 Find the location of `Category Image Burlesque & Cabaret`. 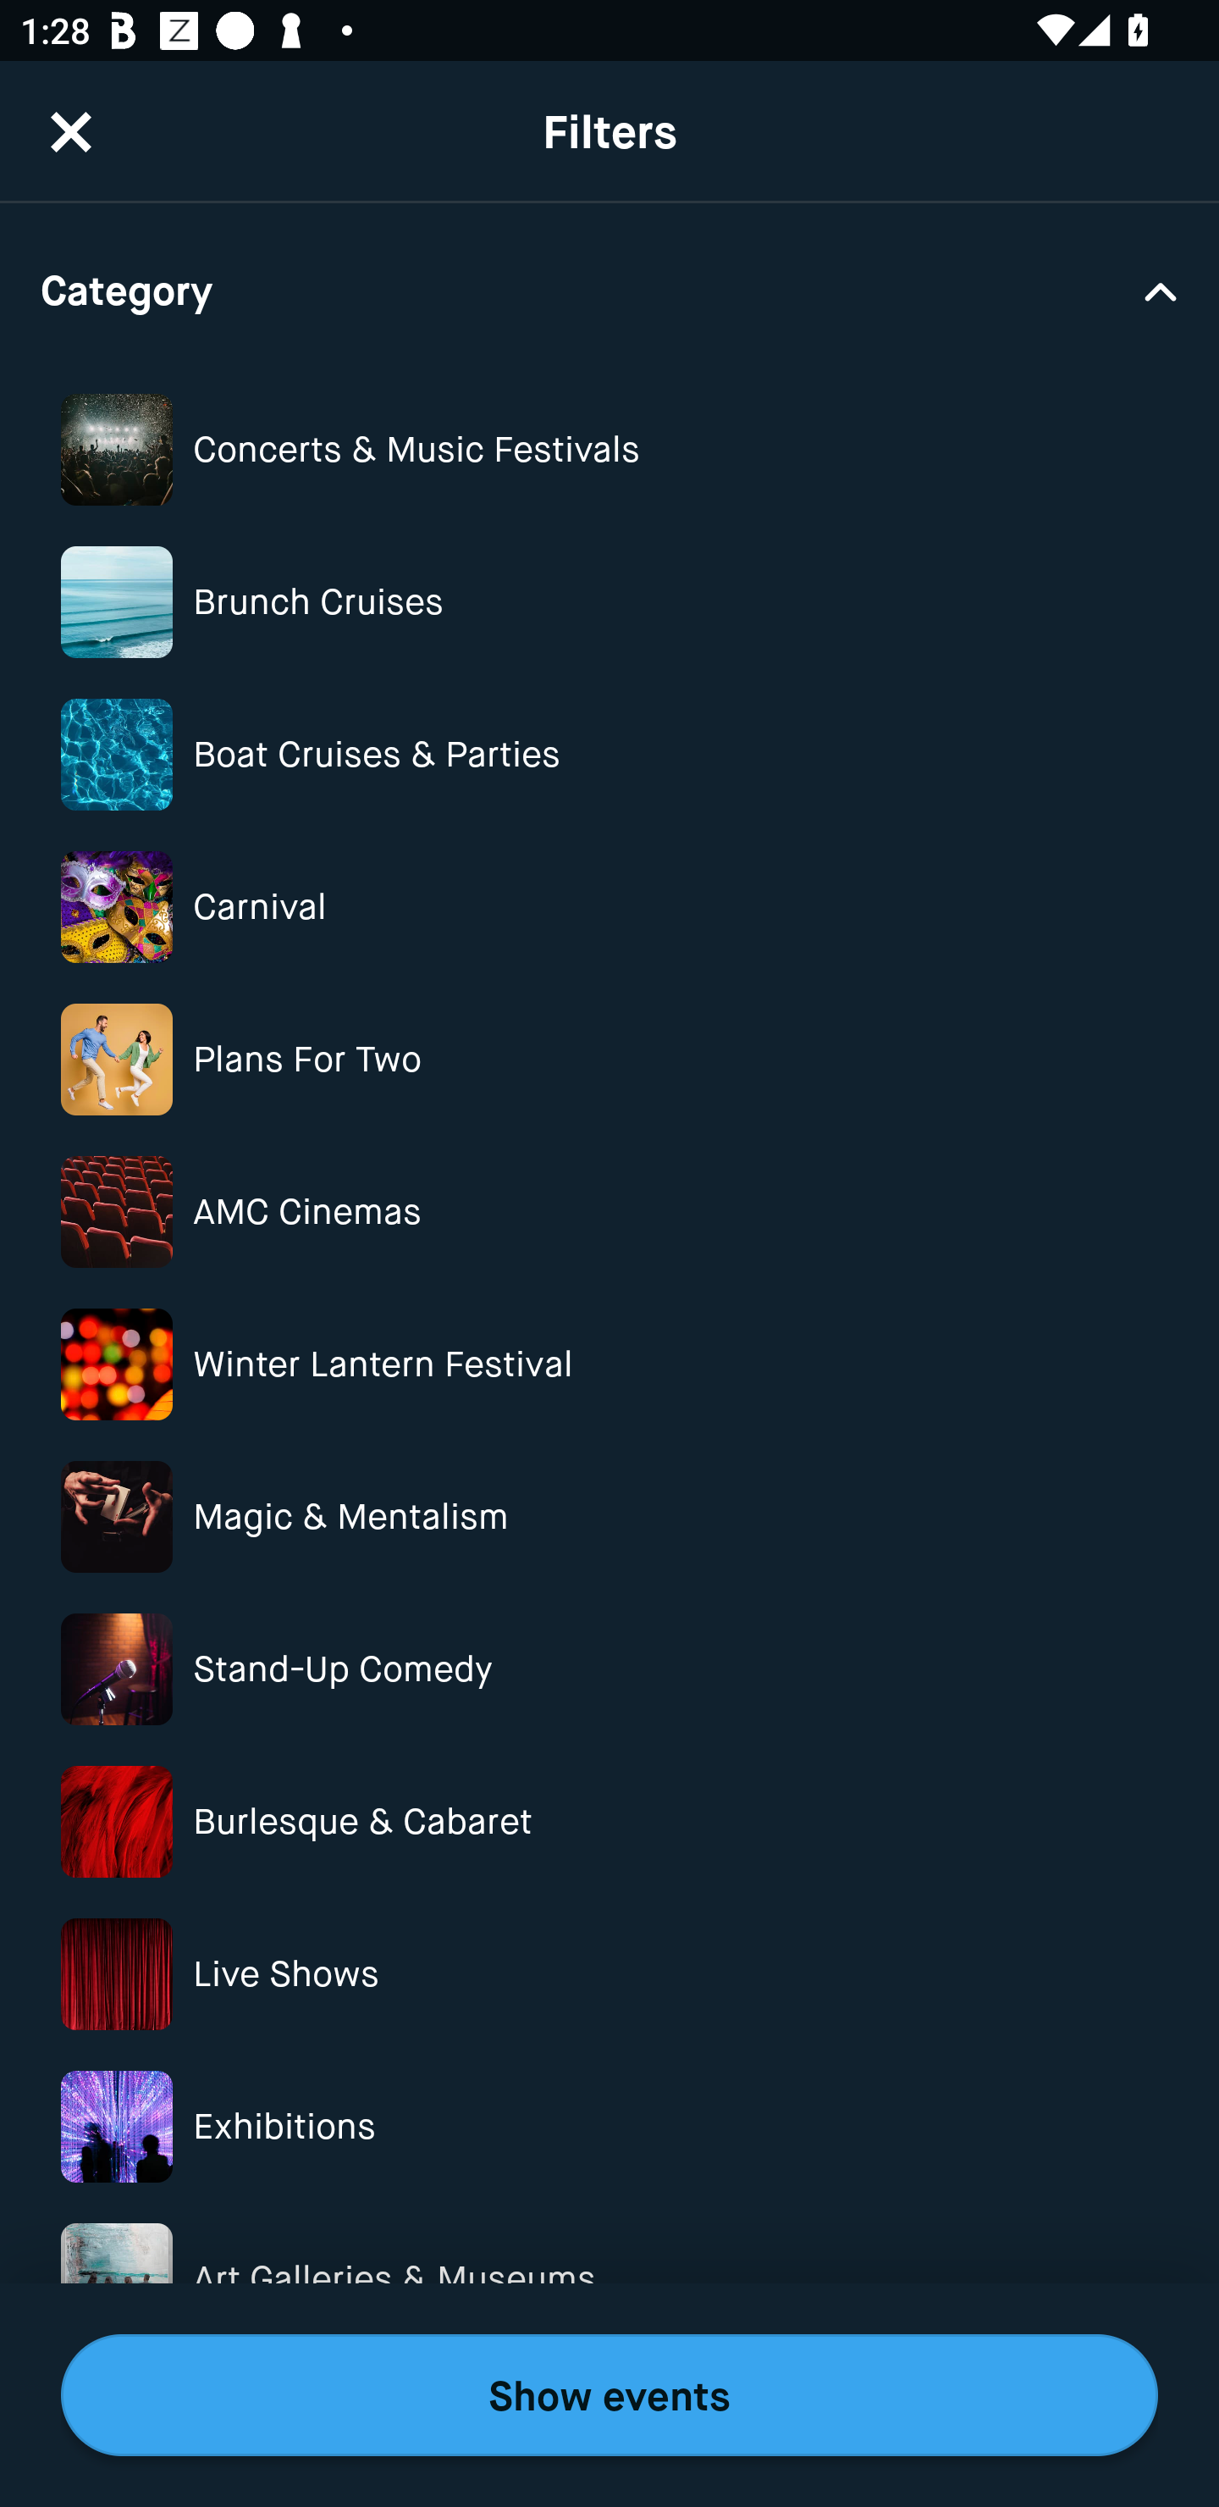

Category Image Burlesque & Cabaret is located at coordinates (609, 1821).